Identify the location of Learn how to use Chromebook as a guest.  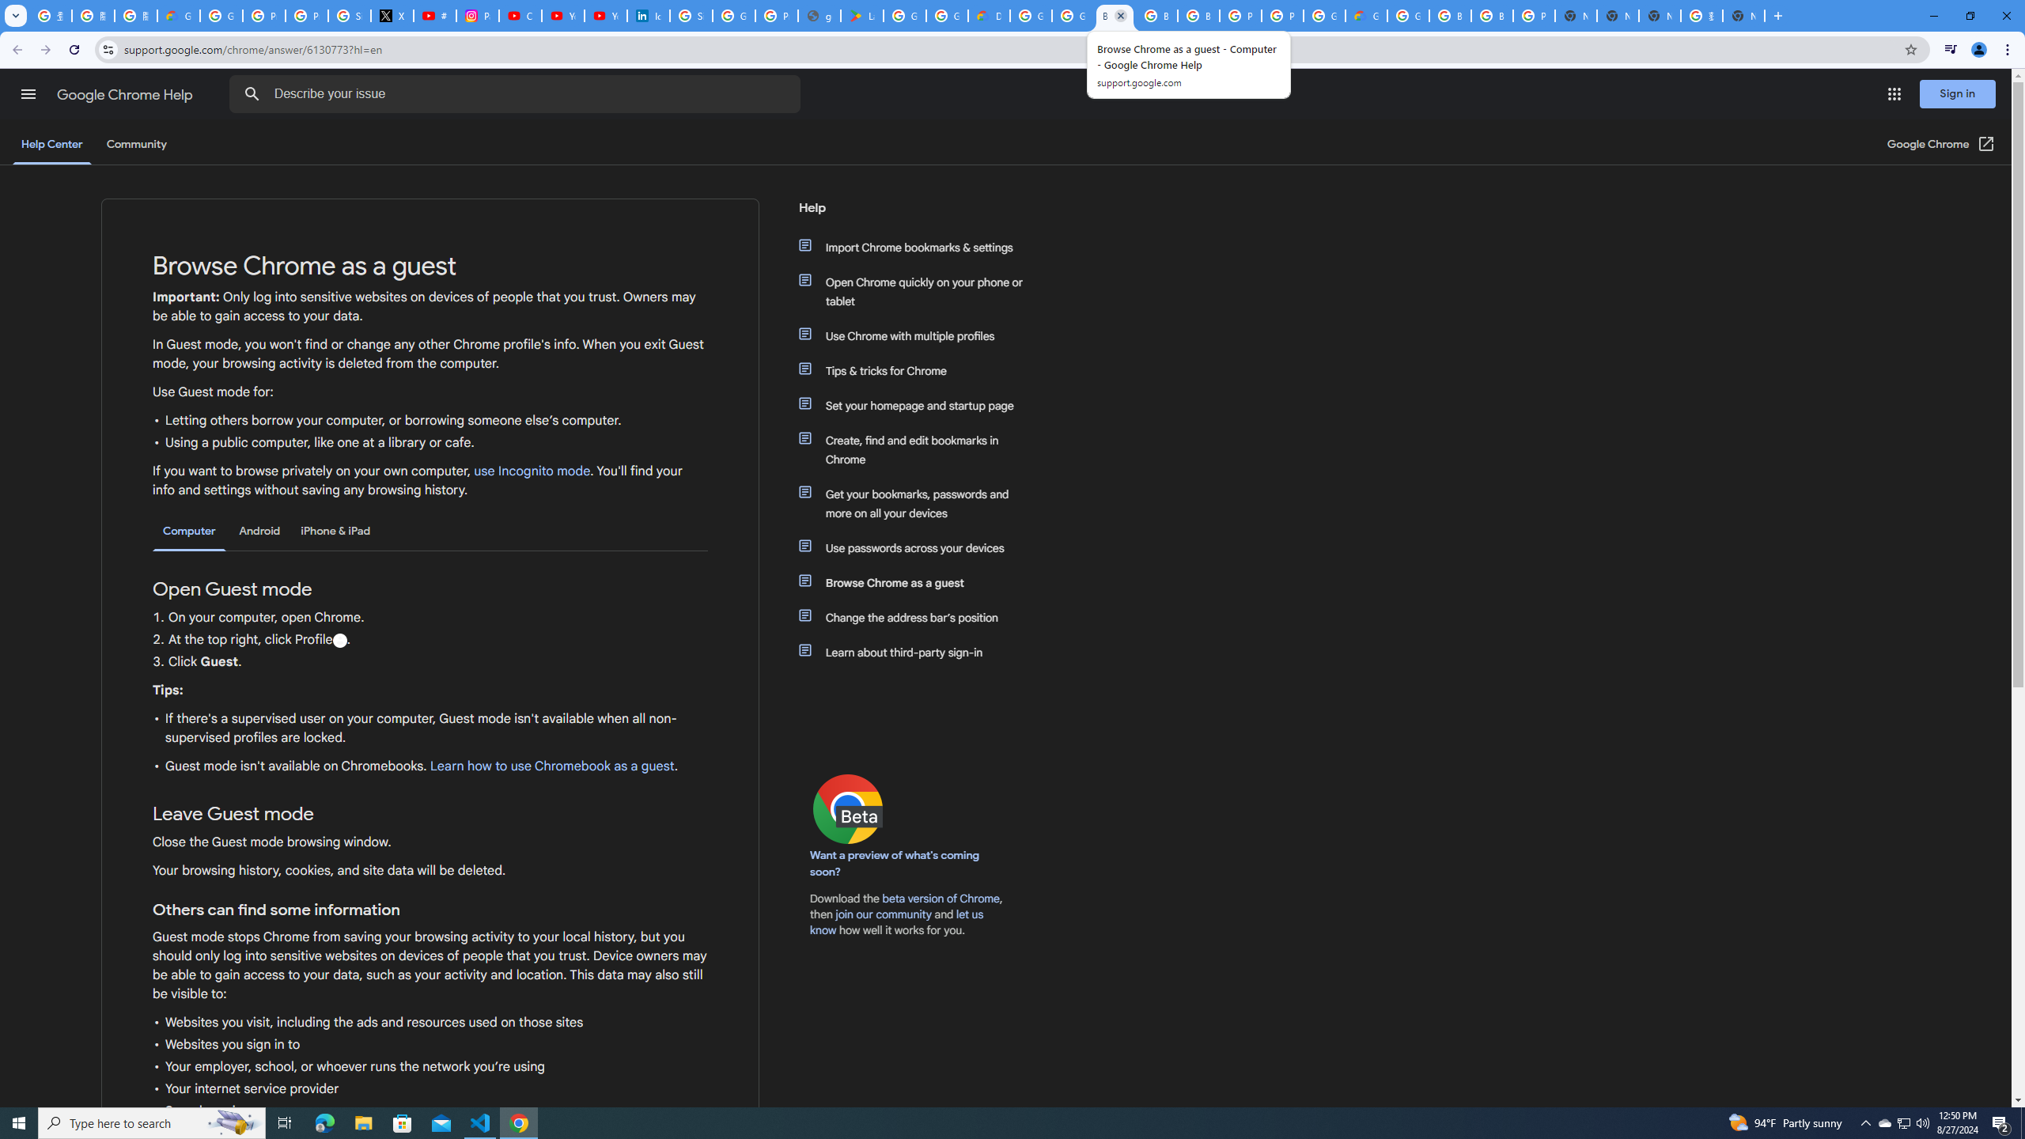
(551, 766).